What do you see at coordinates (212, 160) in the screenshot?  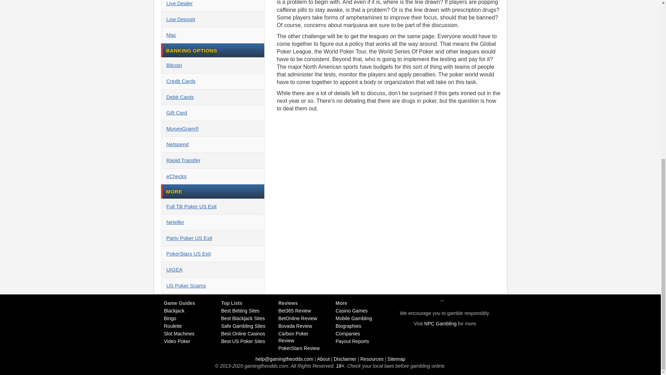 I see `Rapid Transfer` at bounding box center [212, 160].